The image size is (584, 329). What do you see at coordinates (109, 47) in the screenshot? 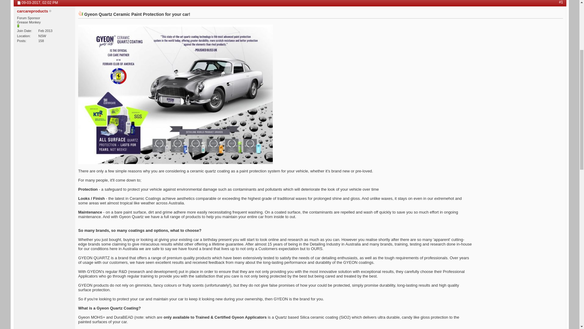
I see `Community` at bounding box center [109, 47].